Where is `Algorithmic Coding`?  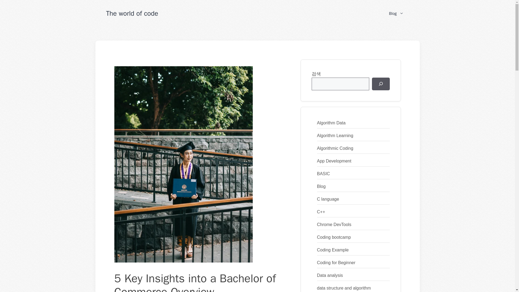
Algorithmic Coding is located at coordinates (335, 148).